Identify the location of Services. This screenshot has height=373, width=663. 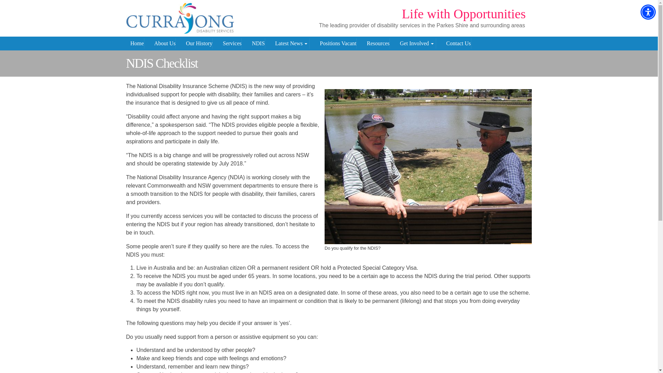
(232, 44).